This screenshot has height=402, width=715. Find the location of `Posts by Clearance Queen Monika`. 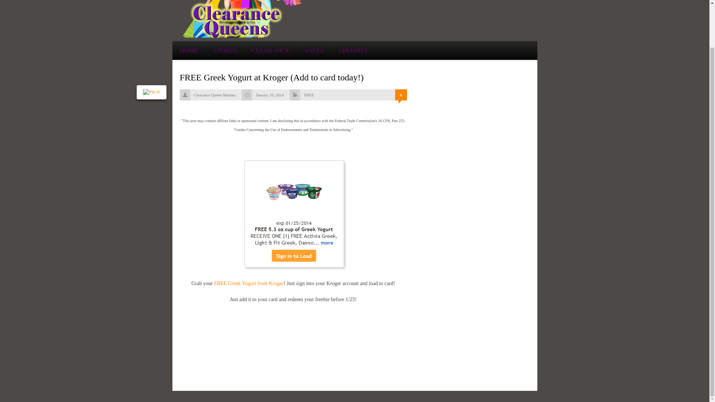

Posts by Clearance Queen Monika is located at coordinates (214, 95).